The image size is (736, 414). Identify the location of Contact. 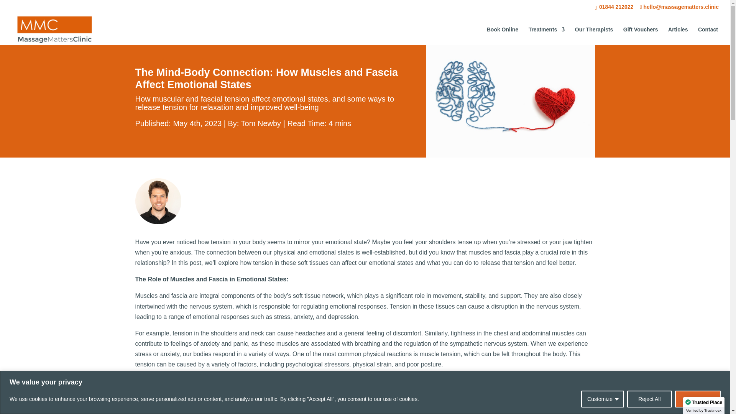
(708, 36).